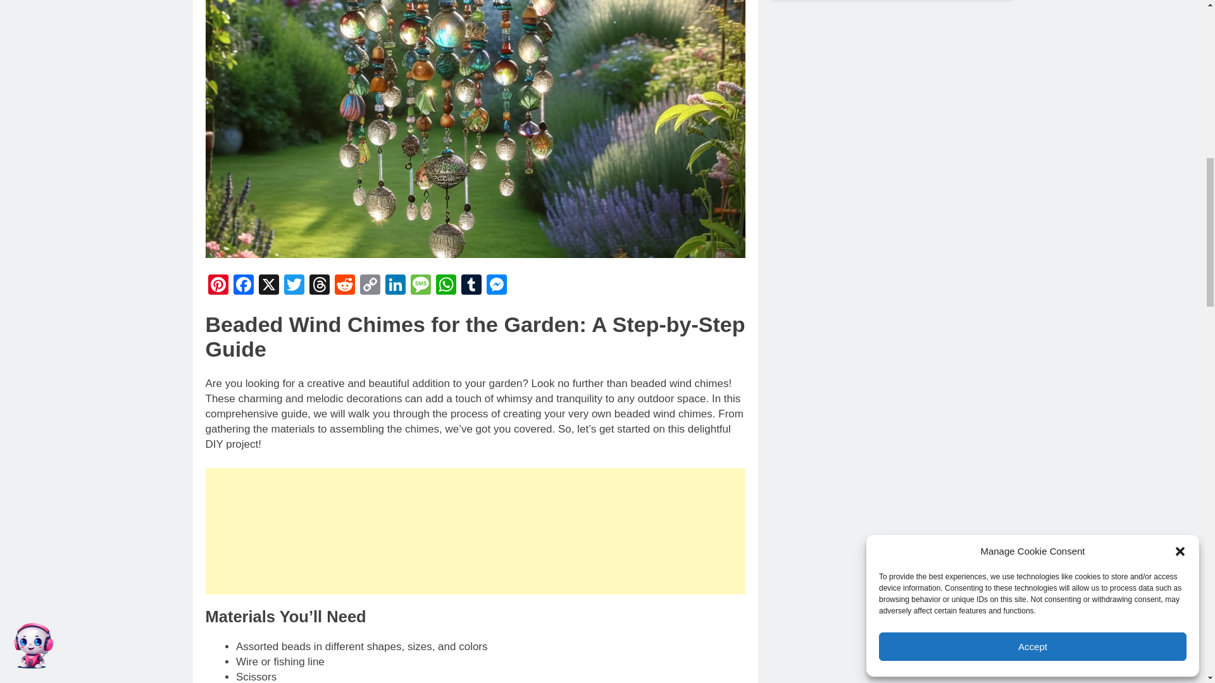 The image size is (1215, 683). What do you see at coordinates (475, 531) in the screenshot?
I see `Advertisement` at bounding box center [475, 531].